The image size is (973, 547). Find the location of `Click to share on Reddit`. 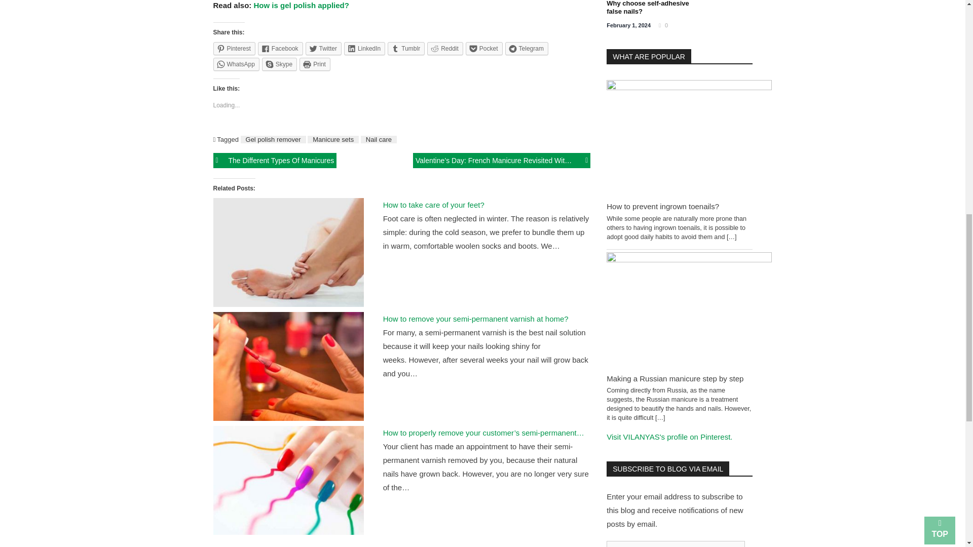

Click to share on Reddit is located at coordinates (445, 49).